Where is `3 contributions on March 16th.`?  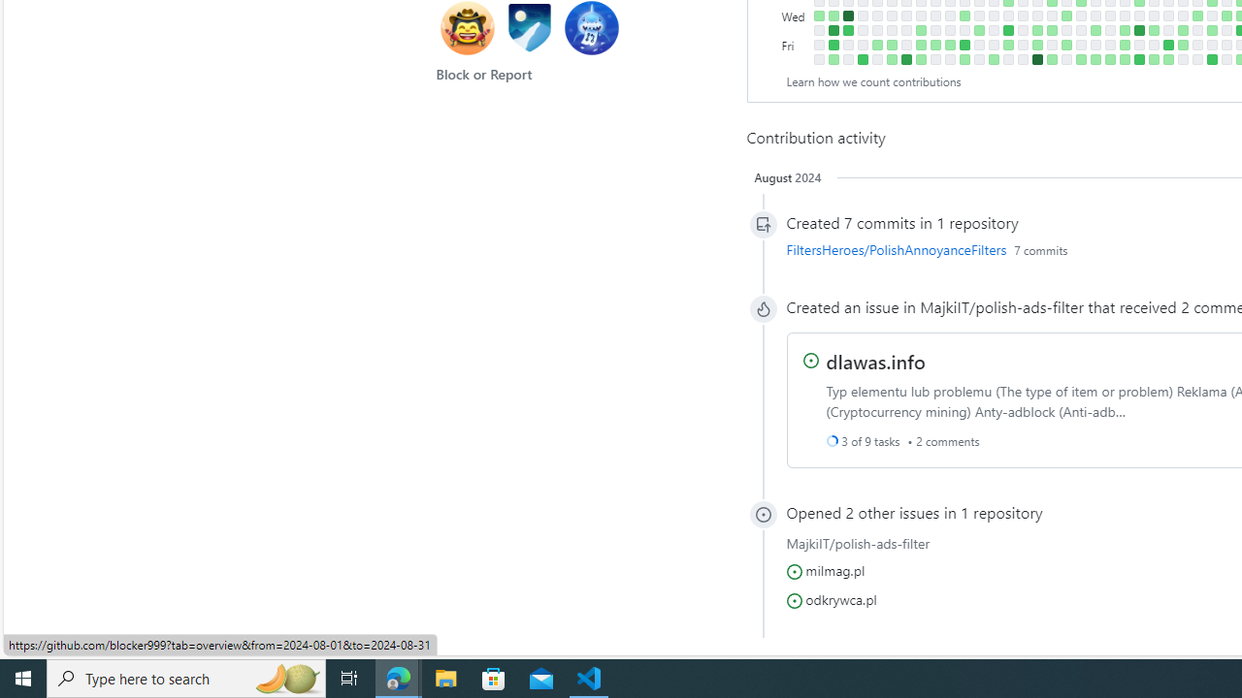 3 contributions on March 16th. is located at coordinates (964, 59).